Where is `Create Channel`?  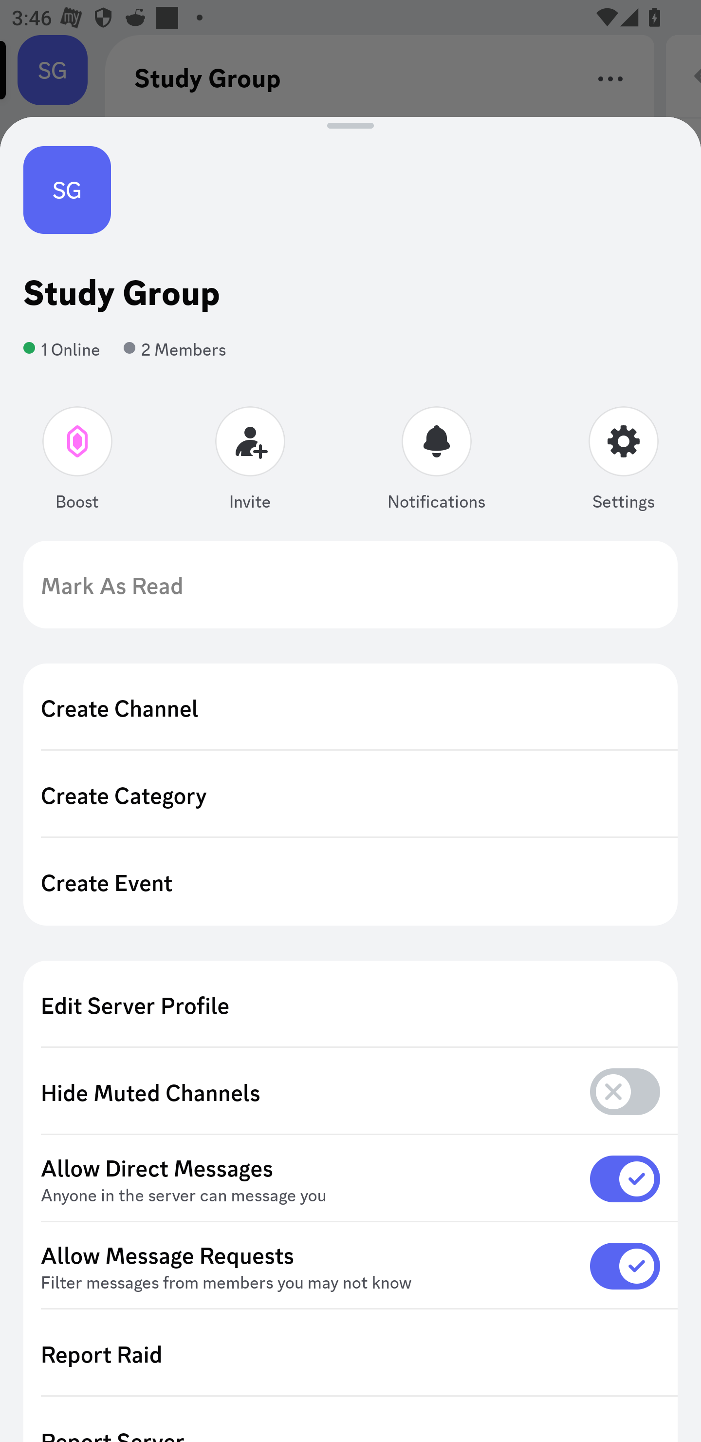
Create Channel is located at coordinates (350, 707).